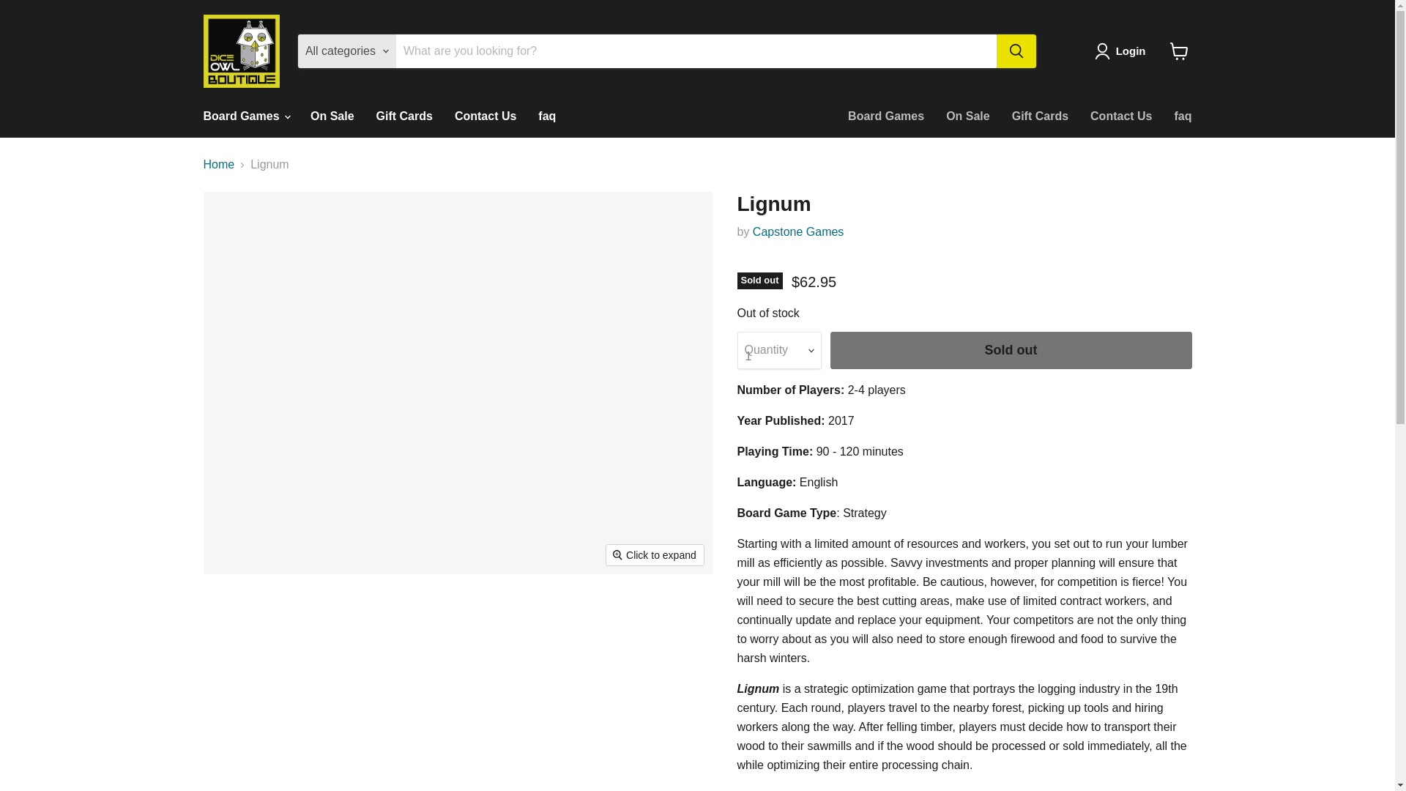 The image size is (1406, 791). Describe the element at coordinates (798, 231) in the screenshot. I see `Capstone Games` at that location.